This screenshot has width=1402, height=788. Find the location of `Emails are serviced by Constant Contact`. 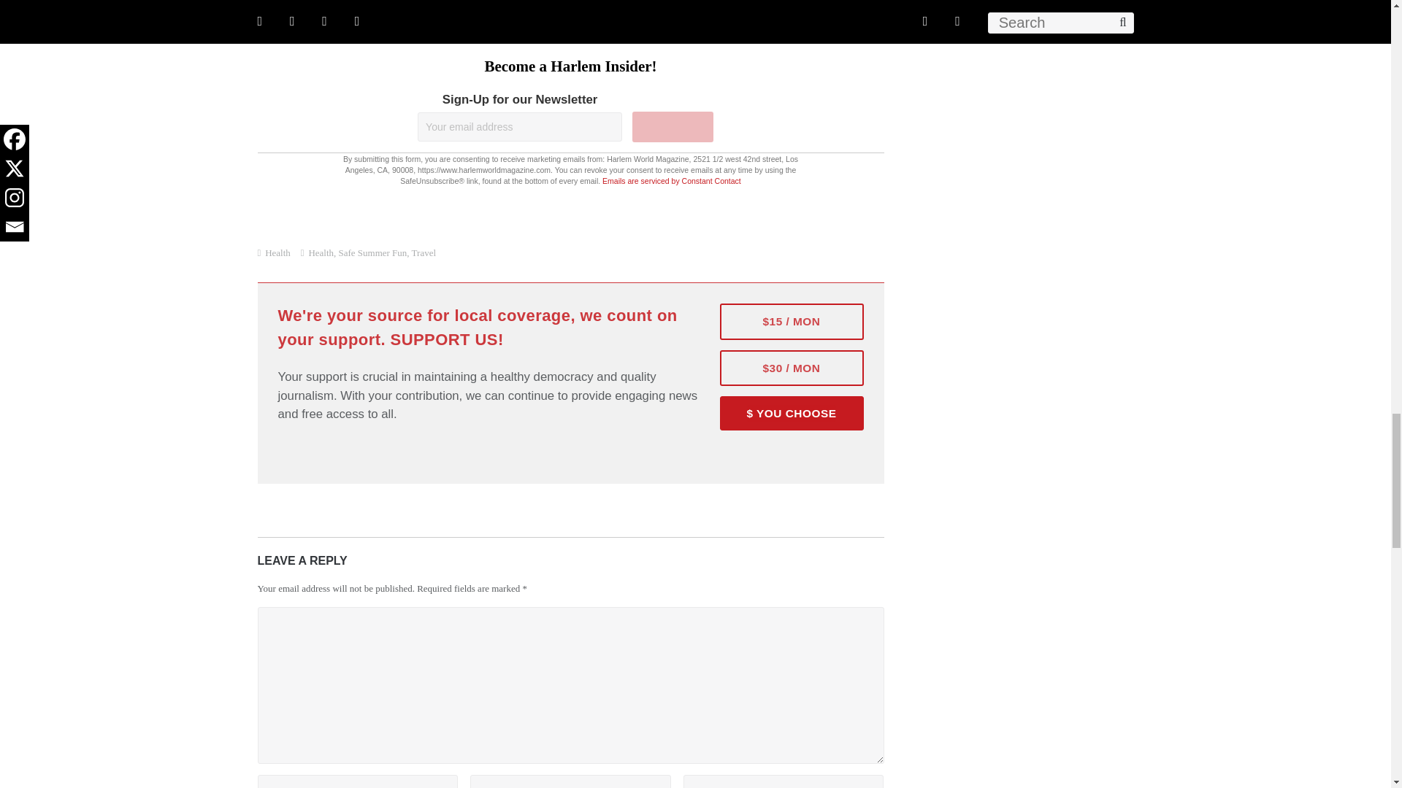

Emails are serviced by Constant Contact is located at coordinates (672, 180).